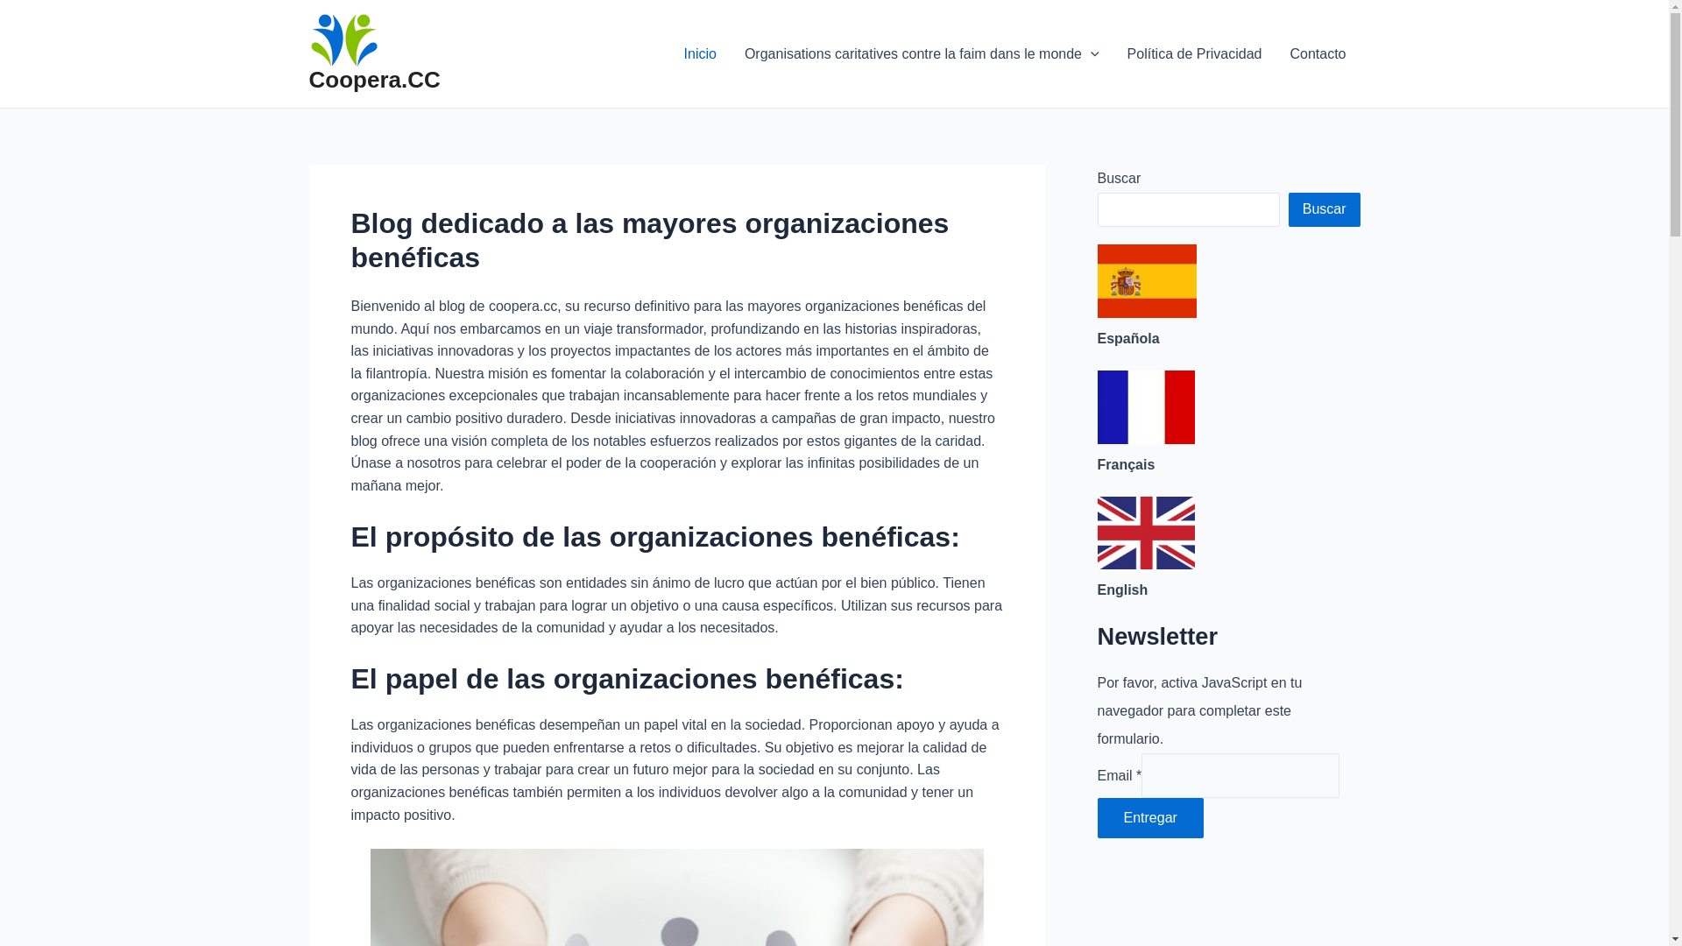  I want to click on Inicio, so click(701, 54).